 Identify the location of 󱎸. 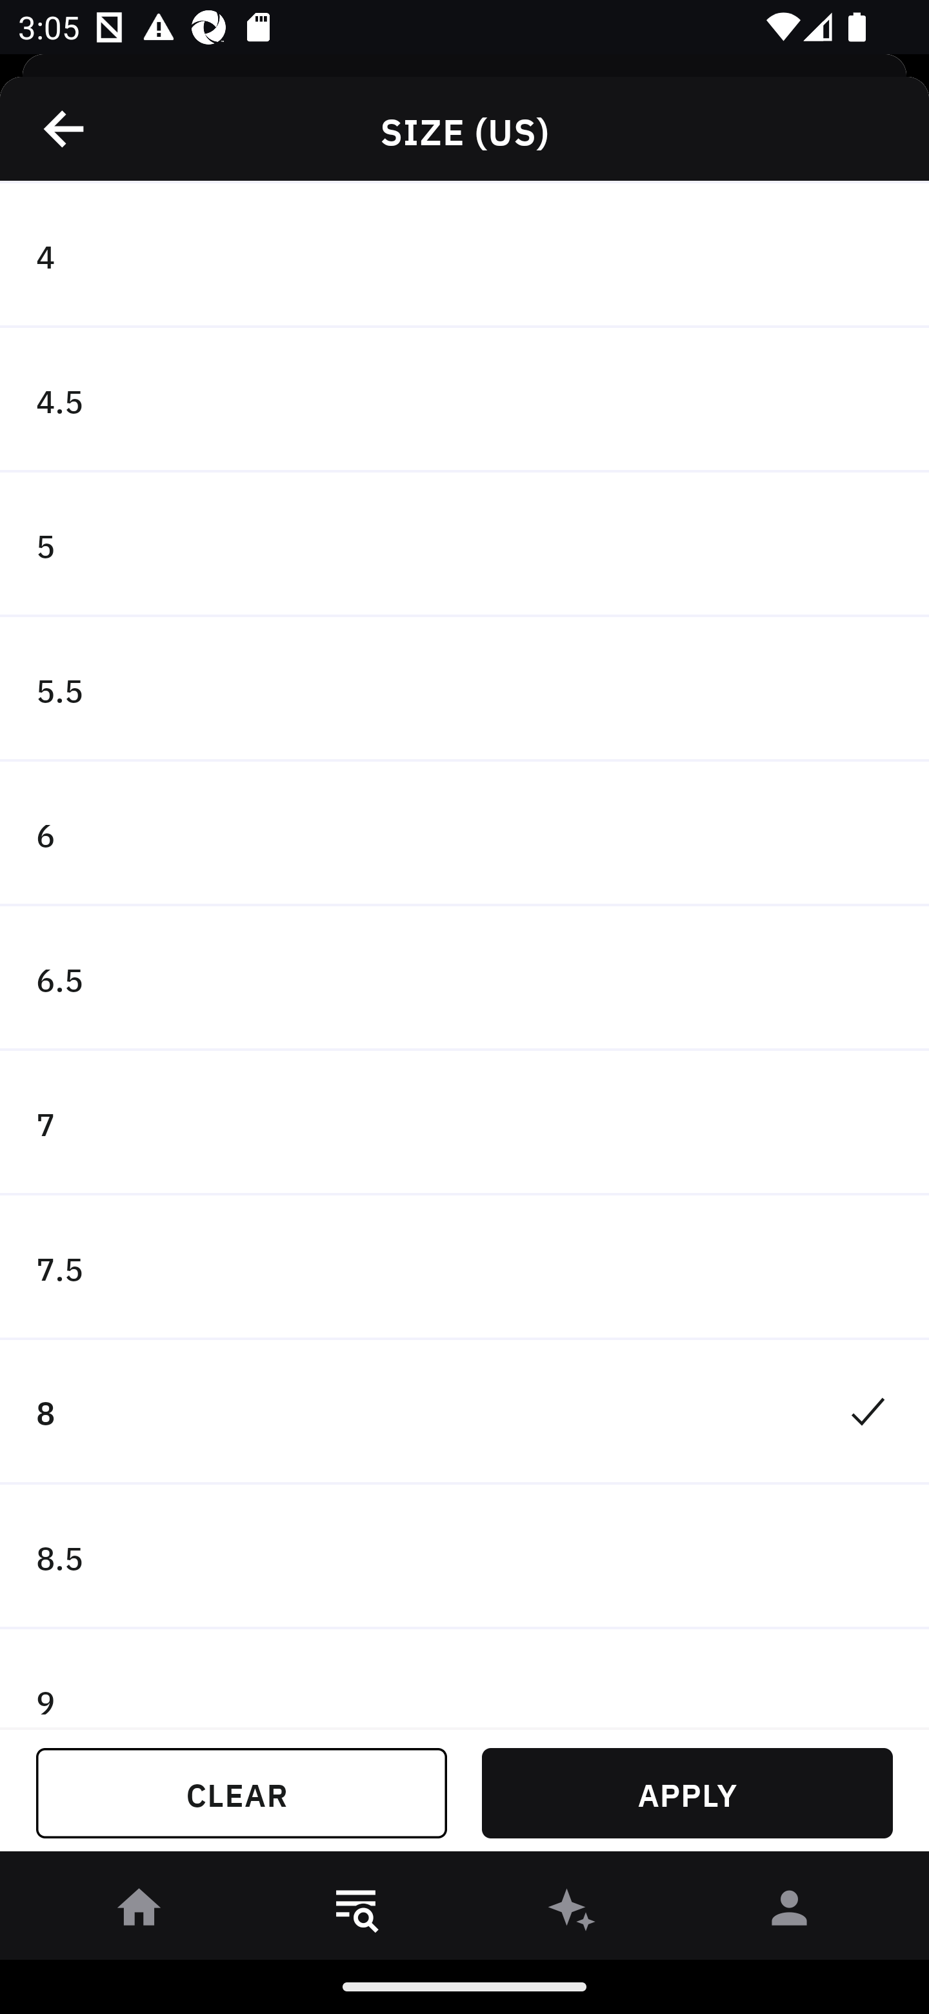
(356, 1912).